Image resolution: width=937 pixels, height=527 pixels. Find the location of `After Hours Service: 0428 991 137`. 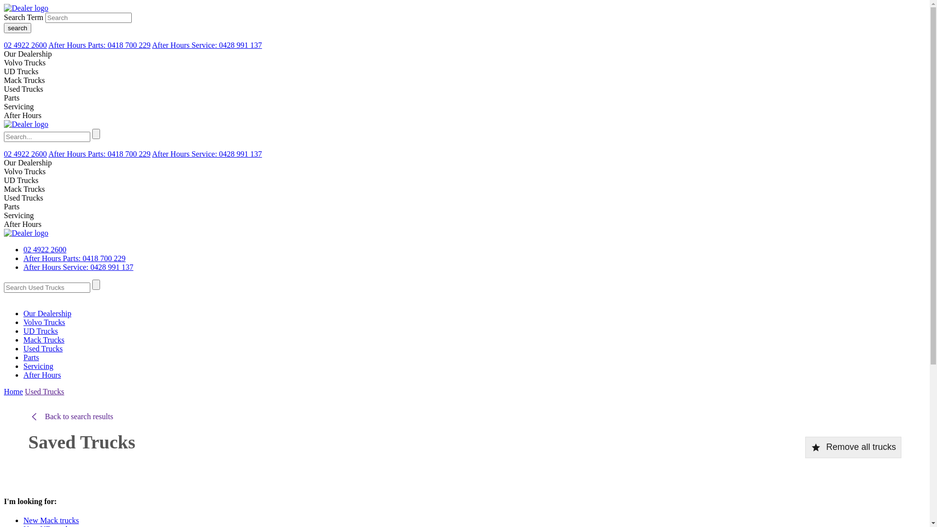

After Hours Service: 0428 991 137 is located at coordinates (207, 45).